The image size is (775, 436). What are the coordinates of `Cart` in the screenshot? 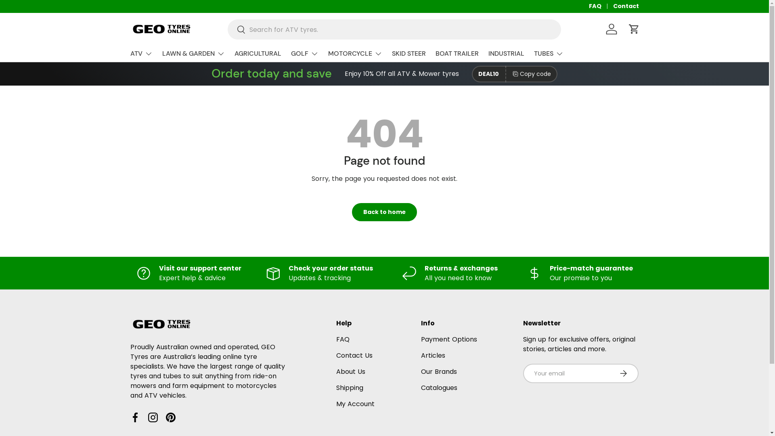 It's located at (634, 29).